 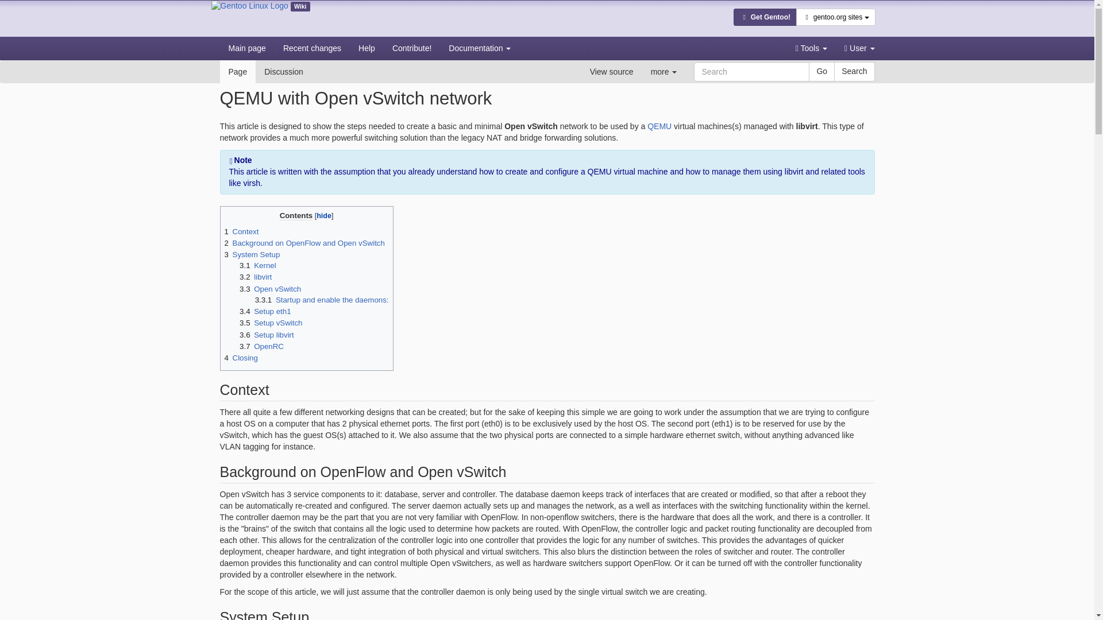 What do you see at coordinates (480, 48) in the screenshot?
I see `Documentation` at bounding box center [480, 48].